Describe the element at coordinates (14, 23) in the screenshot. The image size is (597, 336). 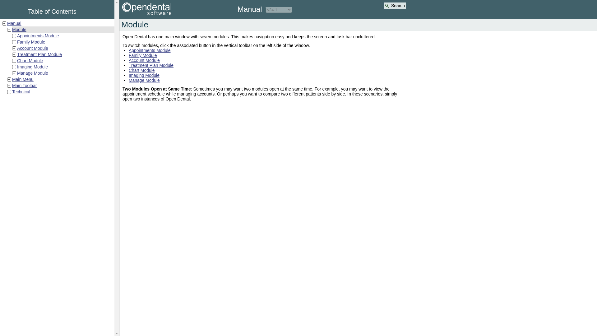
I see `Manual` at that location.